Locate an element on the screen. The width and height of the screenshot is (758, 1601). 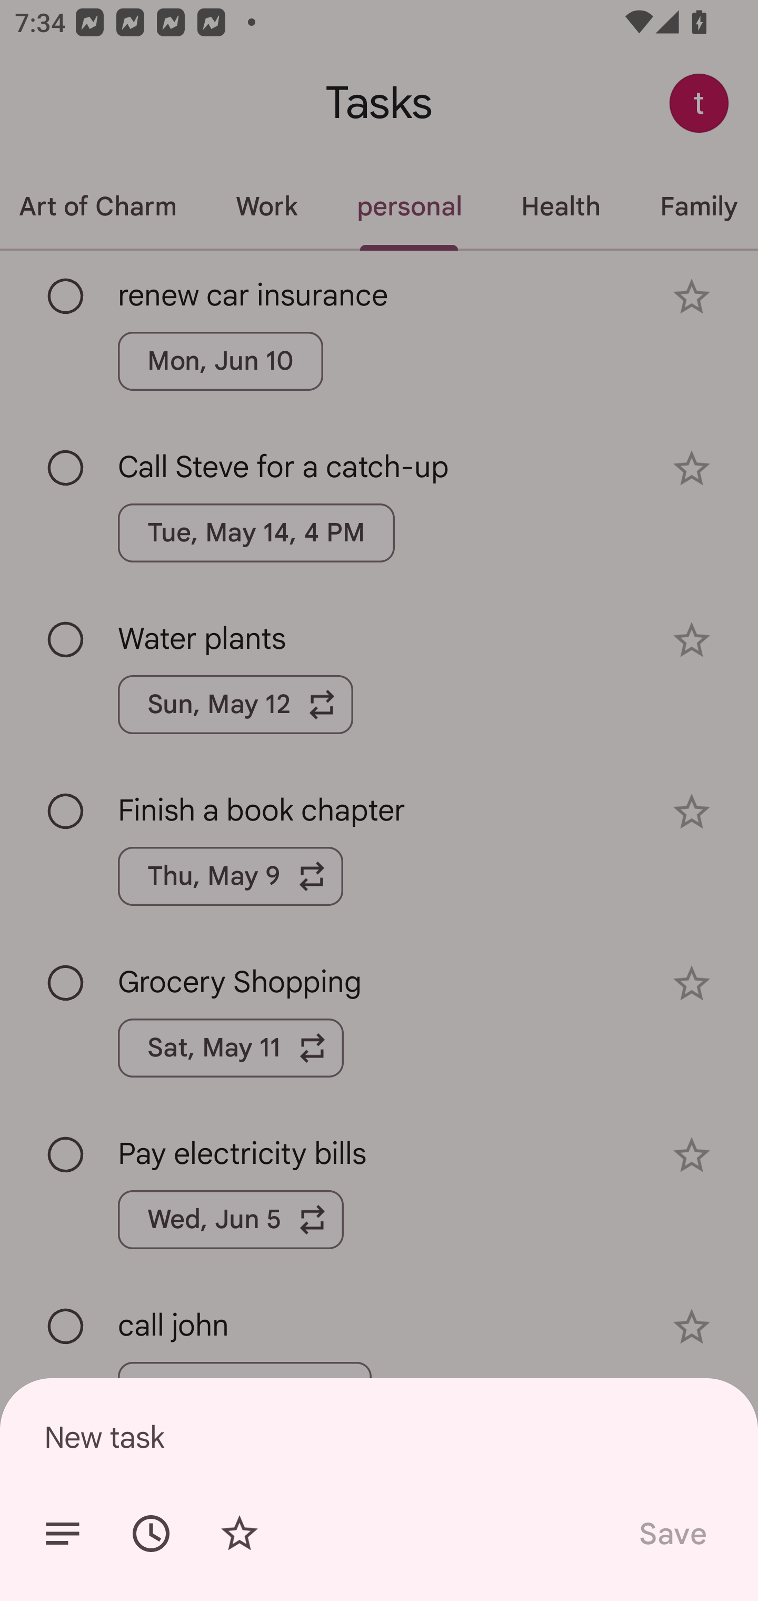
Save is located at coordinates (672, 1534).